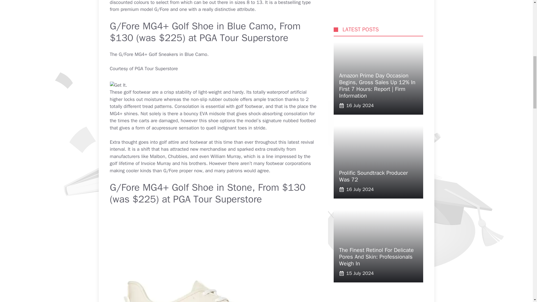 The width and height of the screenshot is (537, 302). I want to click on Courtesy of PGA Tour Superstore, so click(143, 69).